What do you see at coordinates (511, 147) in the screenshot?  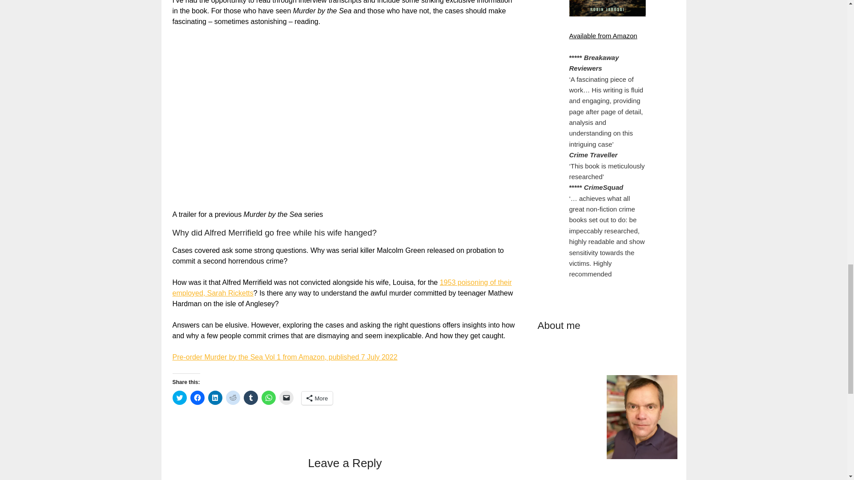 I see `View all posts in Uncategorized` at bounding box center [511, 147].